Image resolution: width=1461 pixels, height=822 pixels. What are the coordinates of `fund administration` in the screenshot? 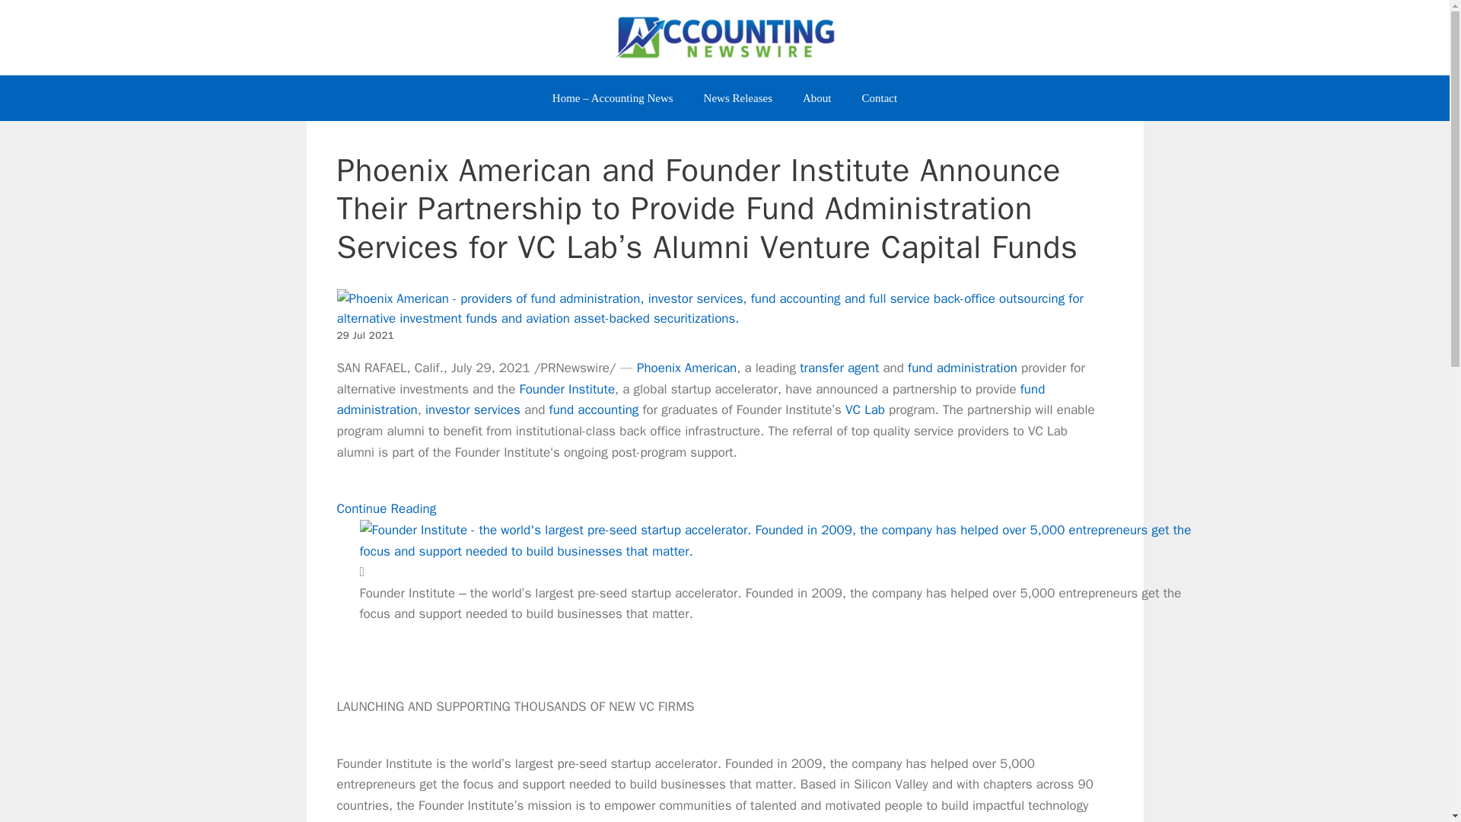 It's located at (689, 400).